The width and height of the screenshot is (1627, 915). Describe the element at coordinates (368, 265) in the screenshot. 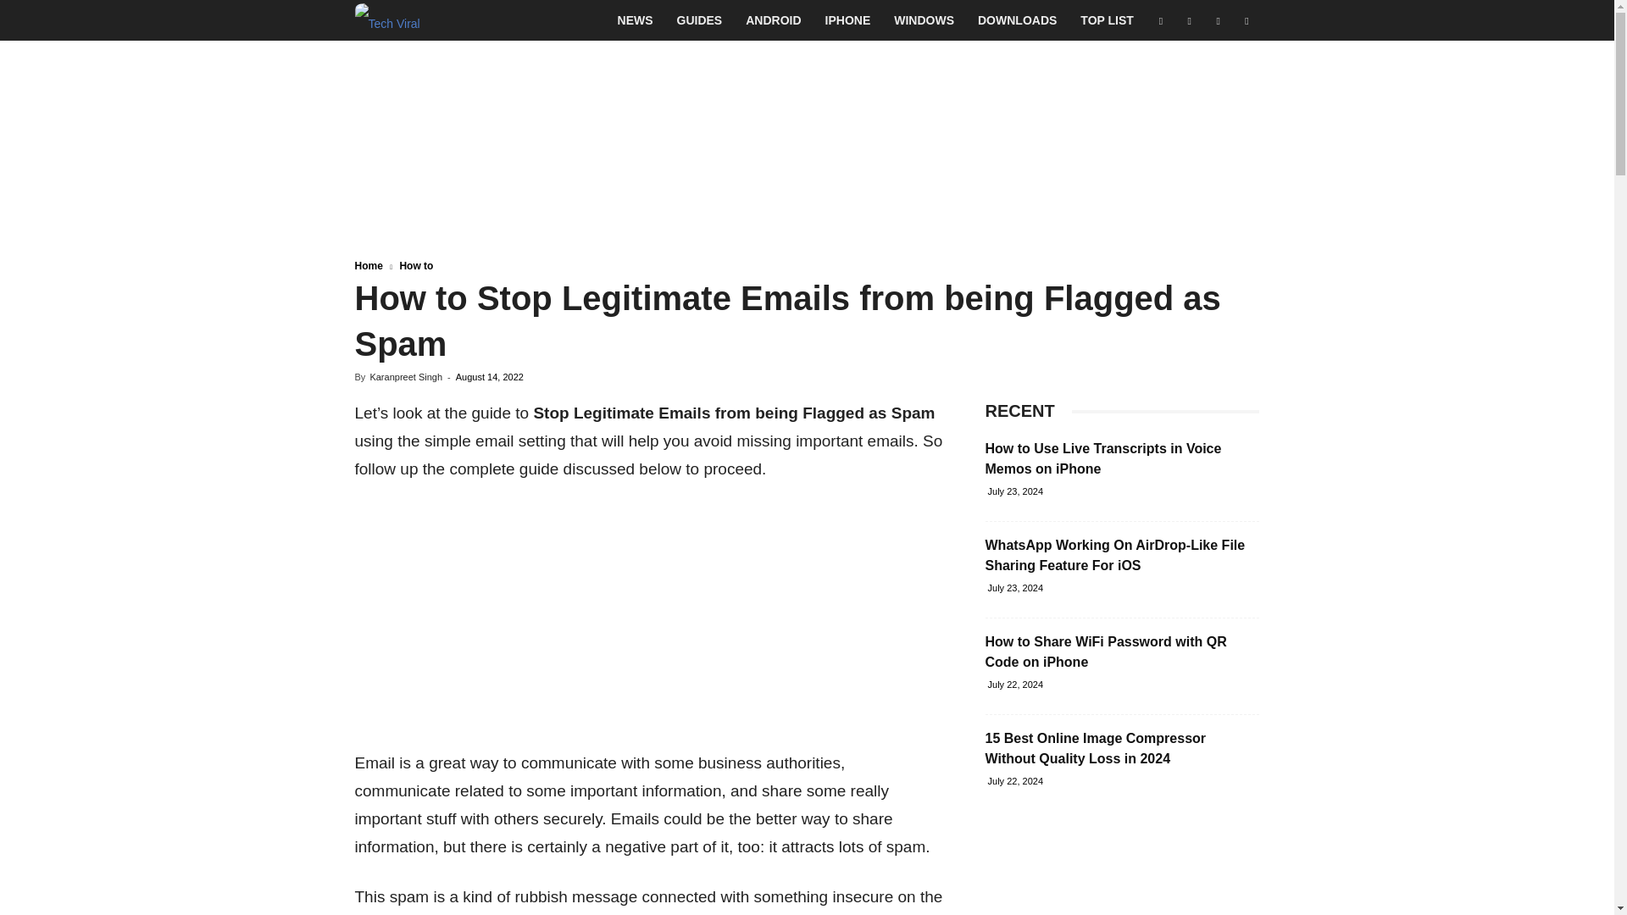

I see `Home` at that location.